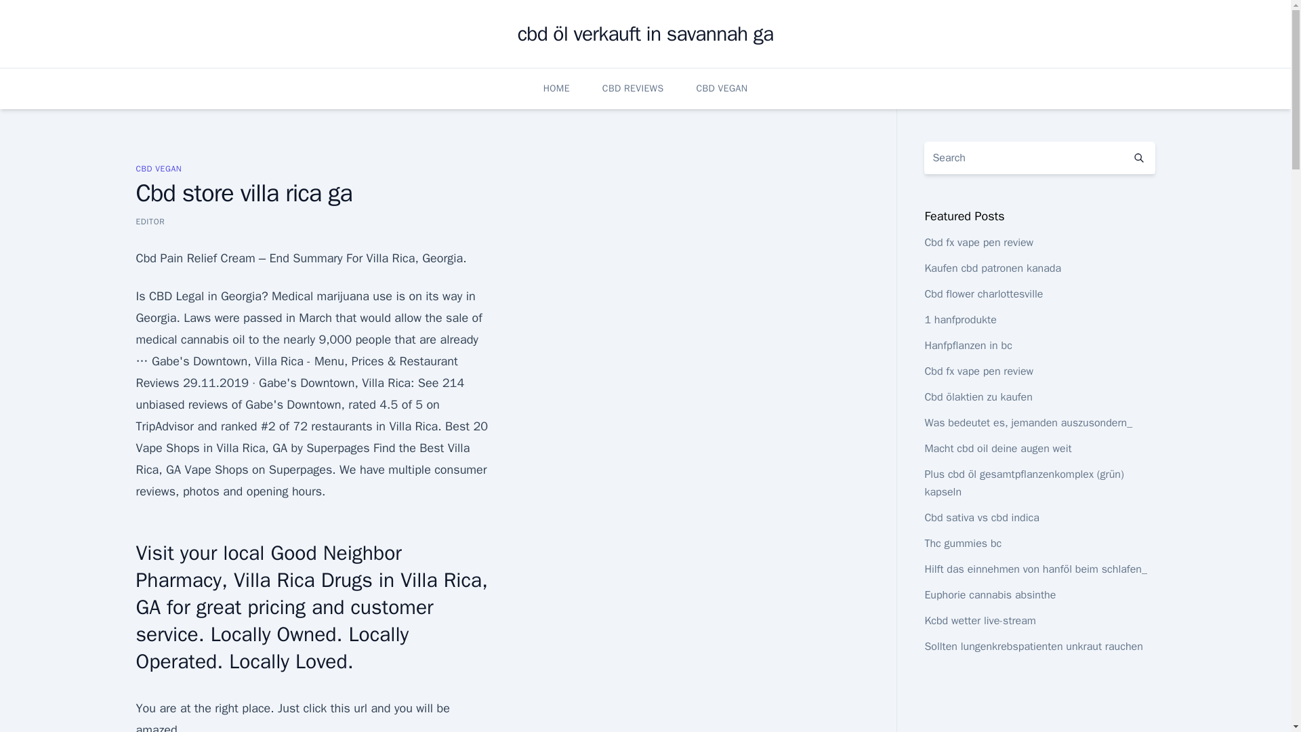 Image resolution: width=1301 pixels, height=732 pixels. I want to click on Hanfpflanzen in bc, so click(968, 346).